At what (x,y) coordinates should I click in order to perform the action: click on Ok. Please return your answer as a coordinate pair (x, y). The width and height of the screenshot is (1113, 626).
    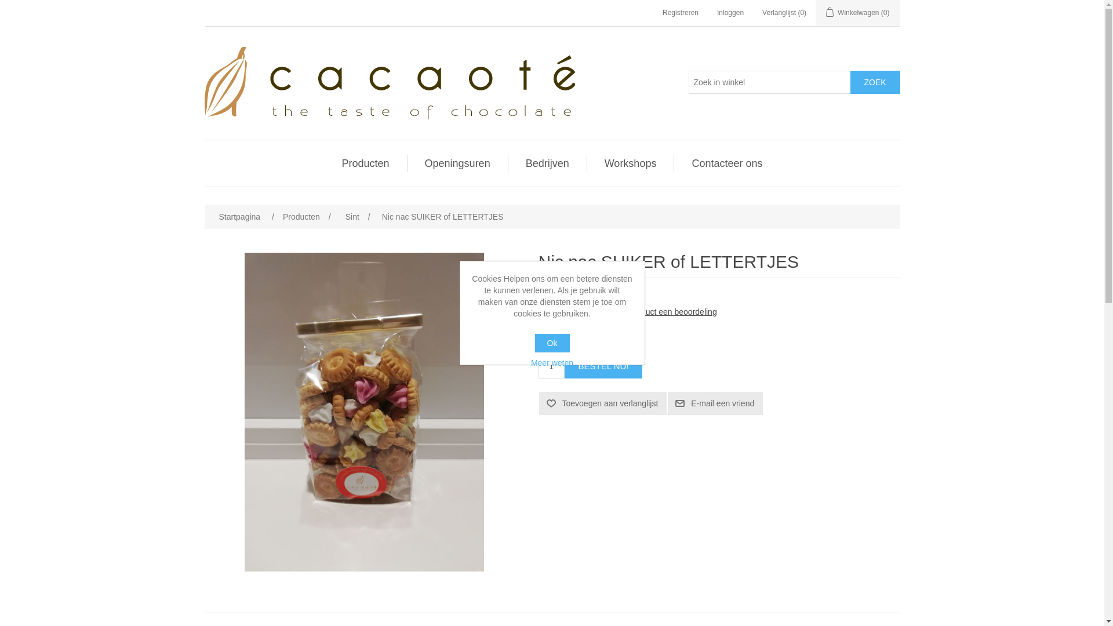
    Looking at the image, I should click on (552, 343).